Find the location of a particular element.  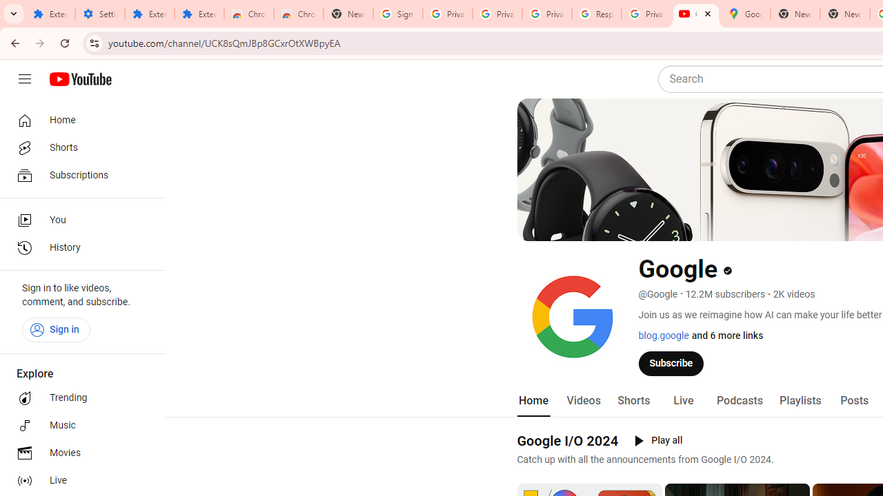

and 6 more links is located at coordinates (727, 335).